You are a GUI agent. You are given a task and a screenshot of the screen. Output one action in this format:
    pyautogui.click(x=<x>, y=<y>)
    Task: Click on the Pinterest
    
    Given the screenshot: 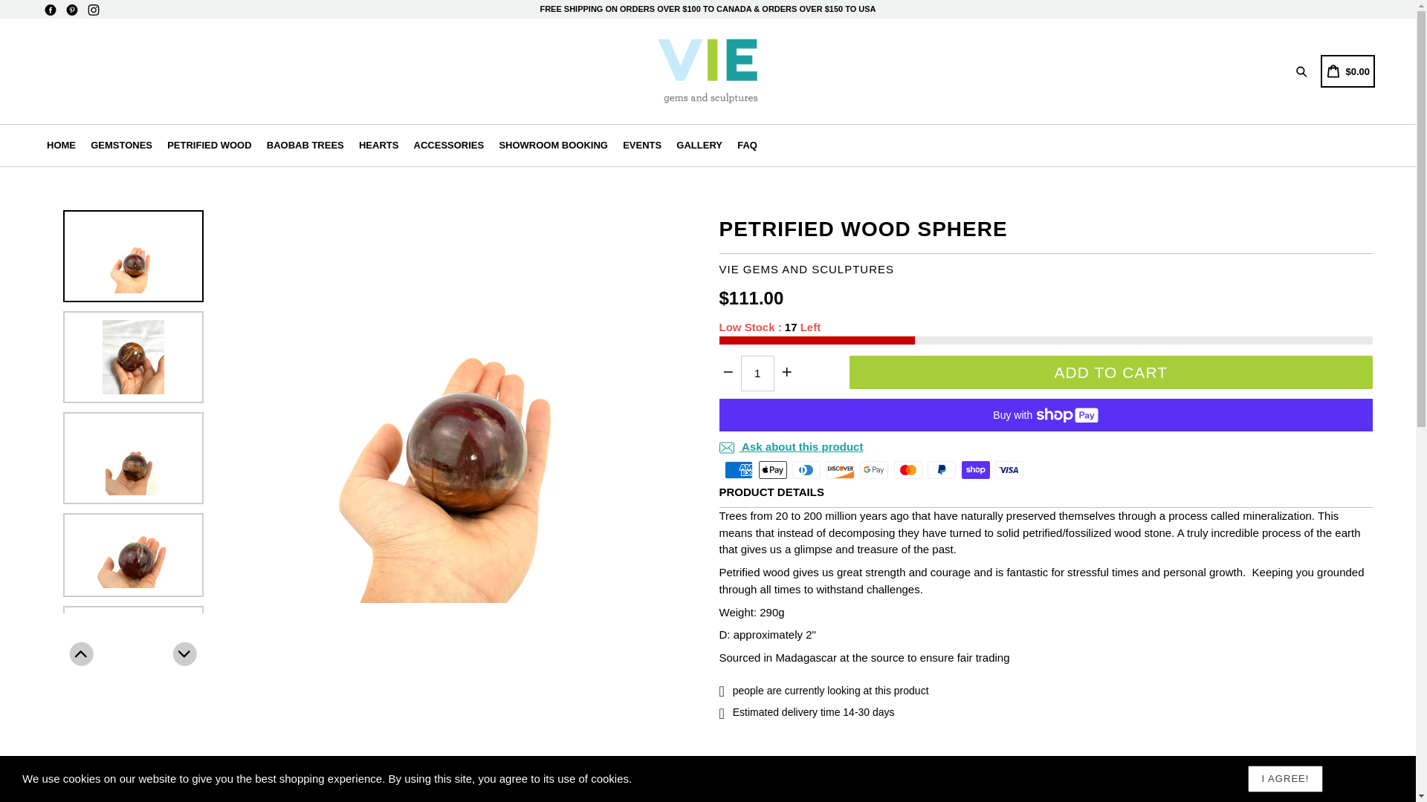 What is the action you would take?
    pyautogui.click(x=71, y=10)
    